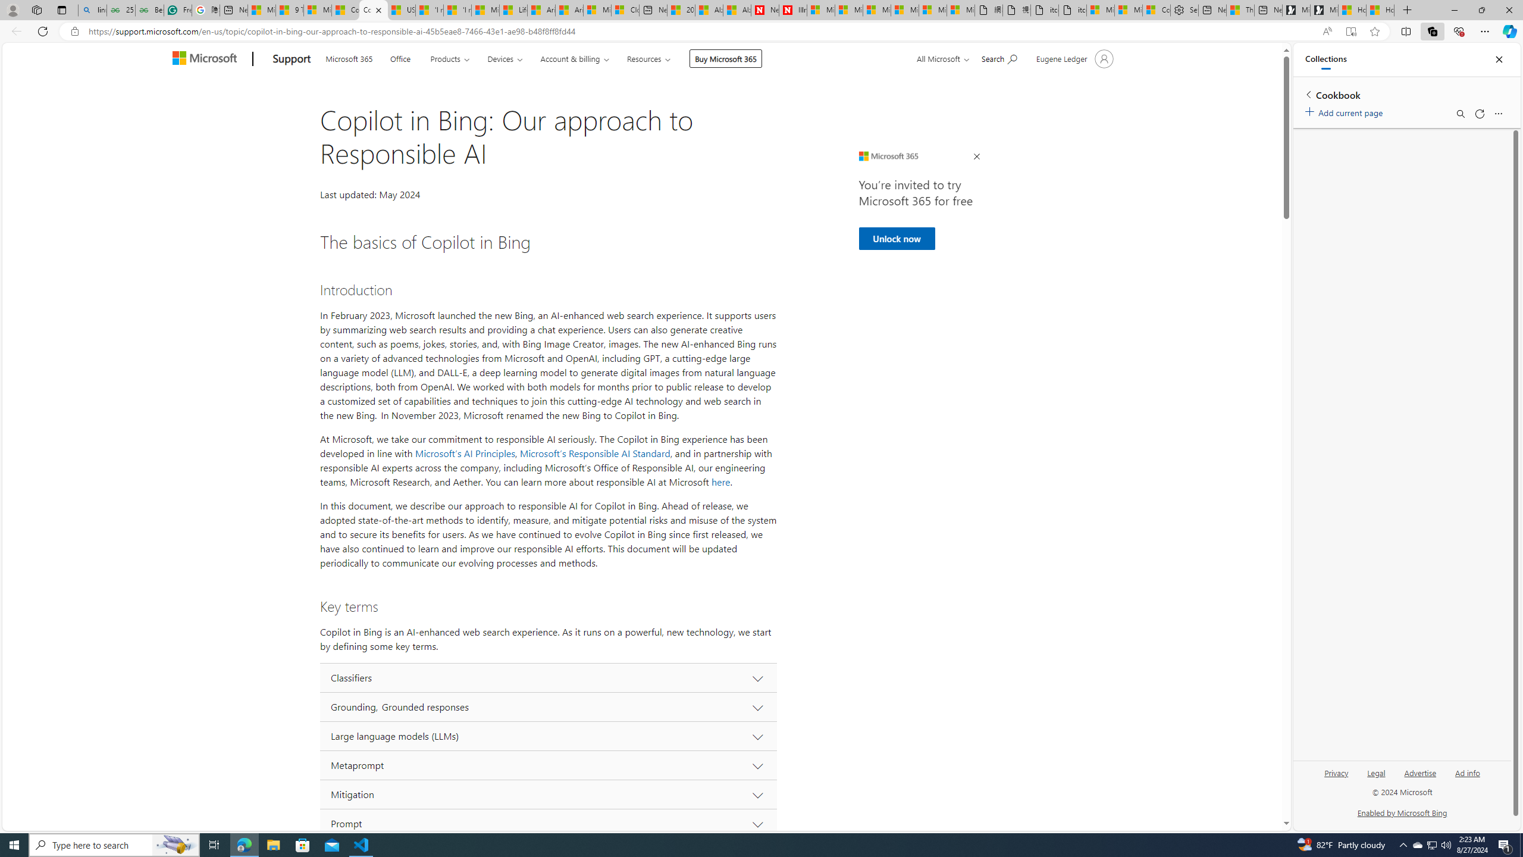 This screenshot has width=1523, height=857. What do you see at coordinates (897, 238) in the screenshot?
I see `Unlock now` at bounding box center [897, 238].